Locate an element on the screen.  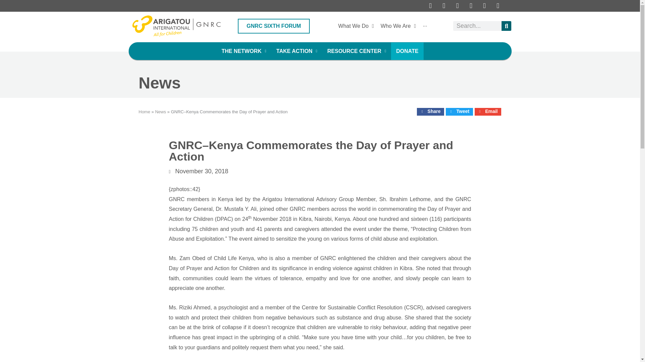
Who We Are is located at coordinates (398, 26).